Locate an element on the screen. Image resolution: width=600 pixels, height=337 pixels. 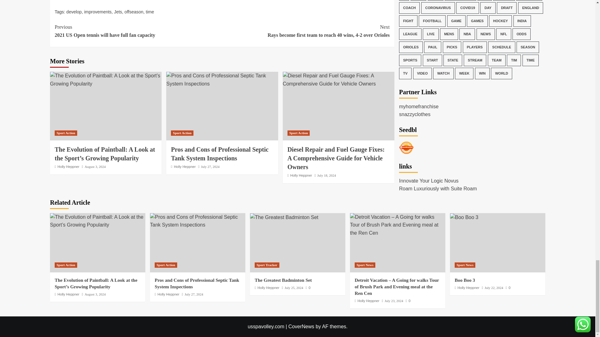
time is located at coordinates (66, 133).